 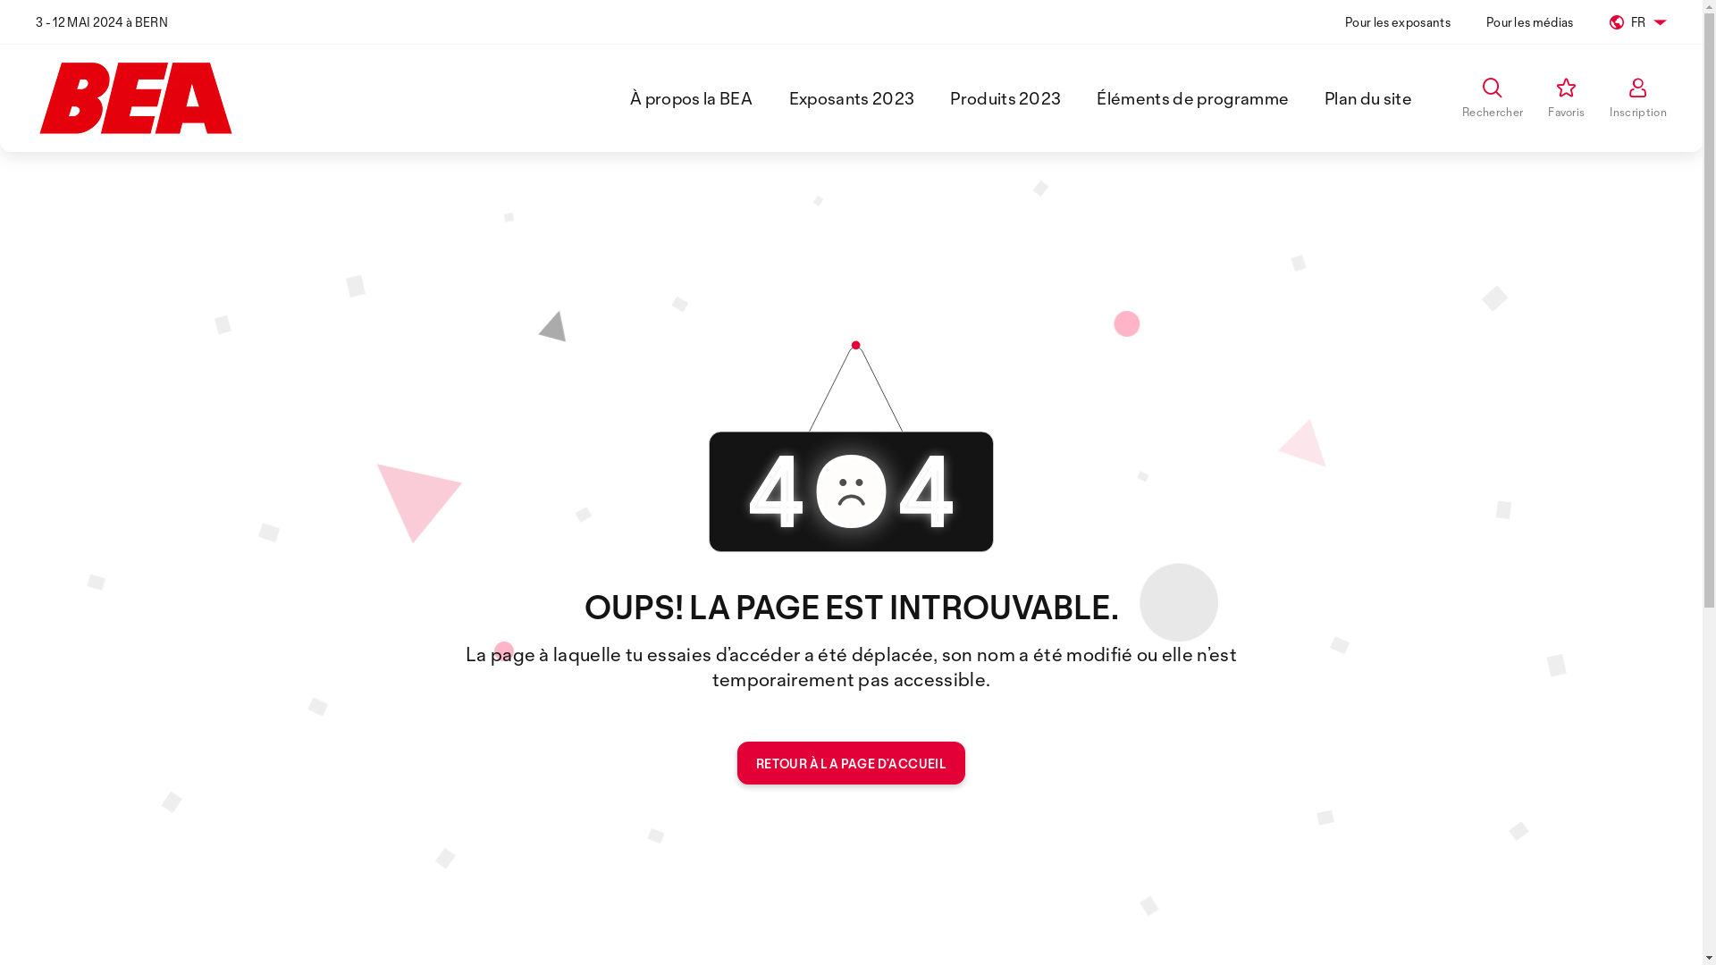 What do you see at coordinates (1398, 21) in the screenshot?
I see `Pour les exposants` at bounding box center [1398, 21].